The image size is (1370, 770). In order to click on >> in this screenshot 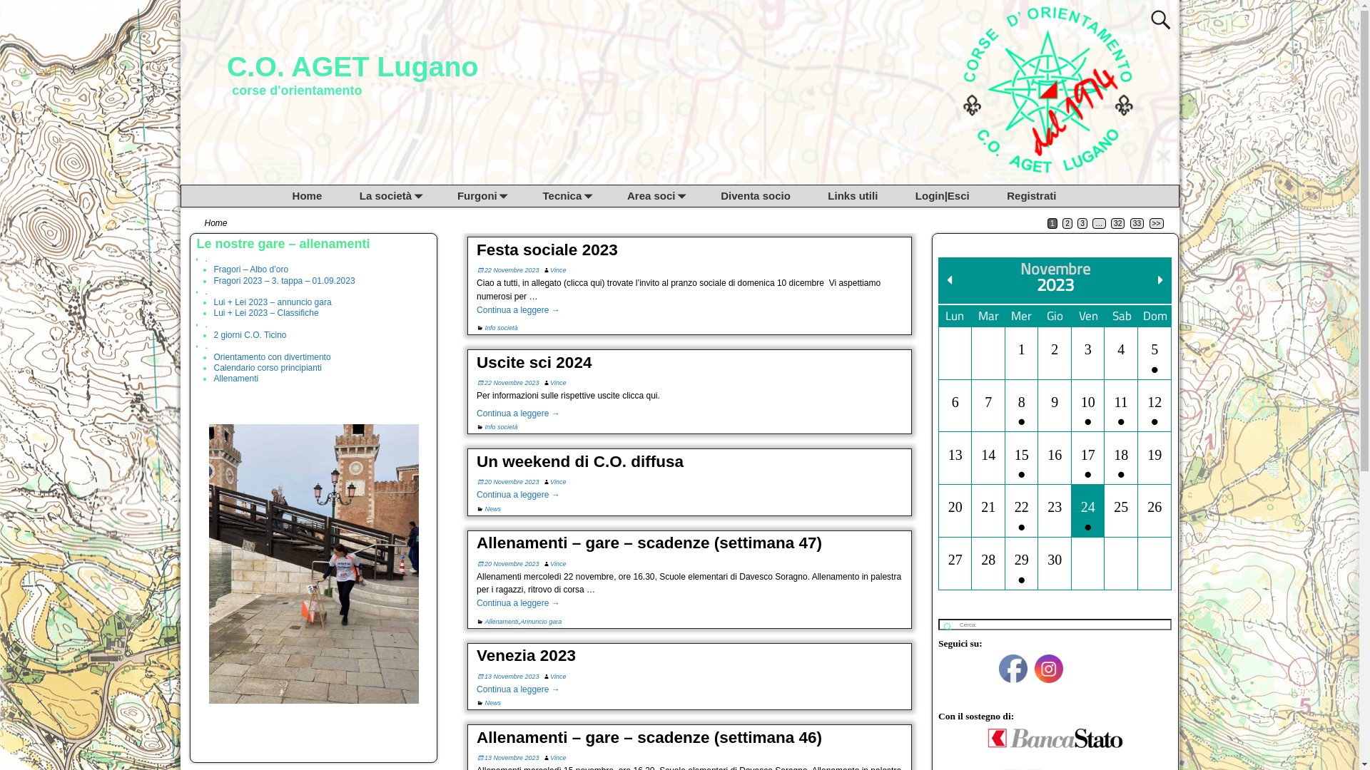, I will do `click(1156, 224)`.